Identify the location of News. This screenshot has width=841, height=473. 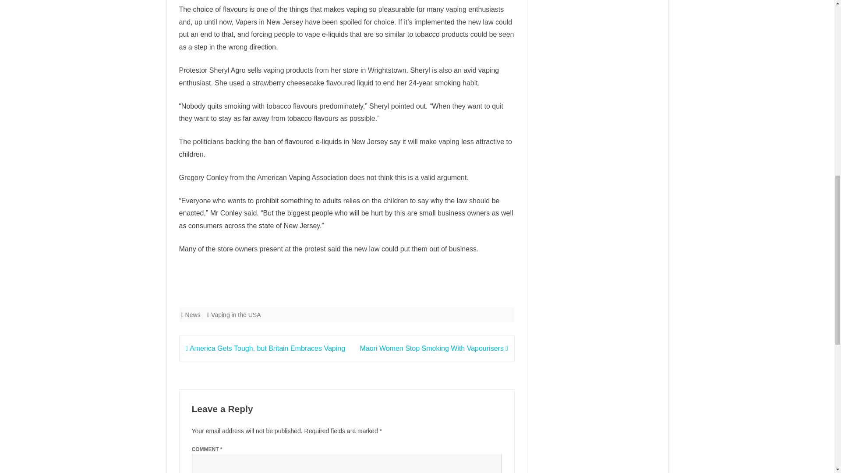
(193, 314).